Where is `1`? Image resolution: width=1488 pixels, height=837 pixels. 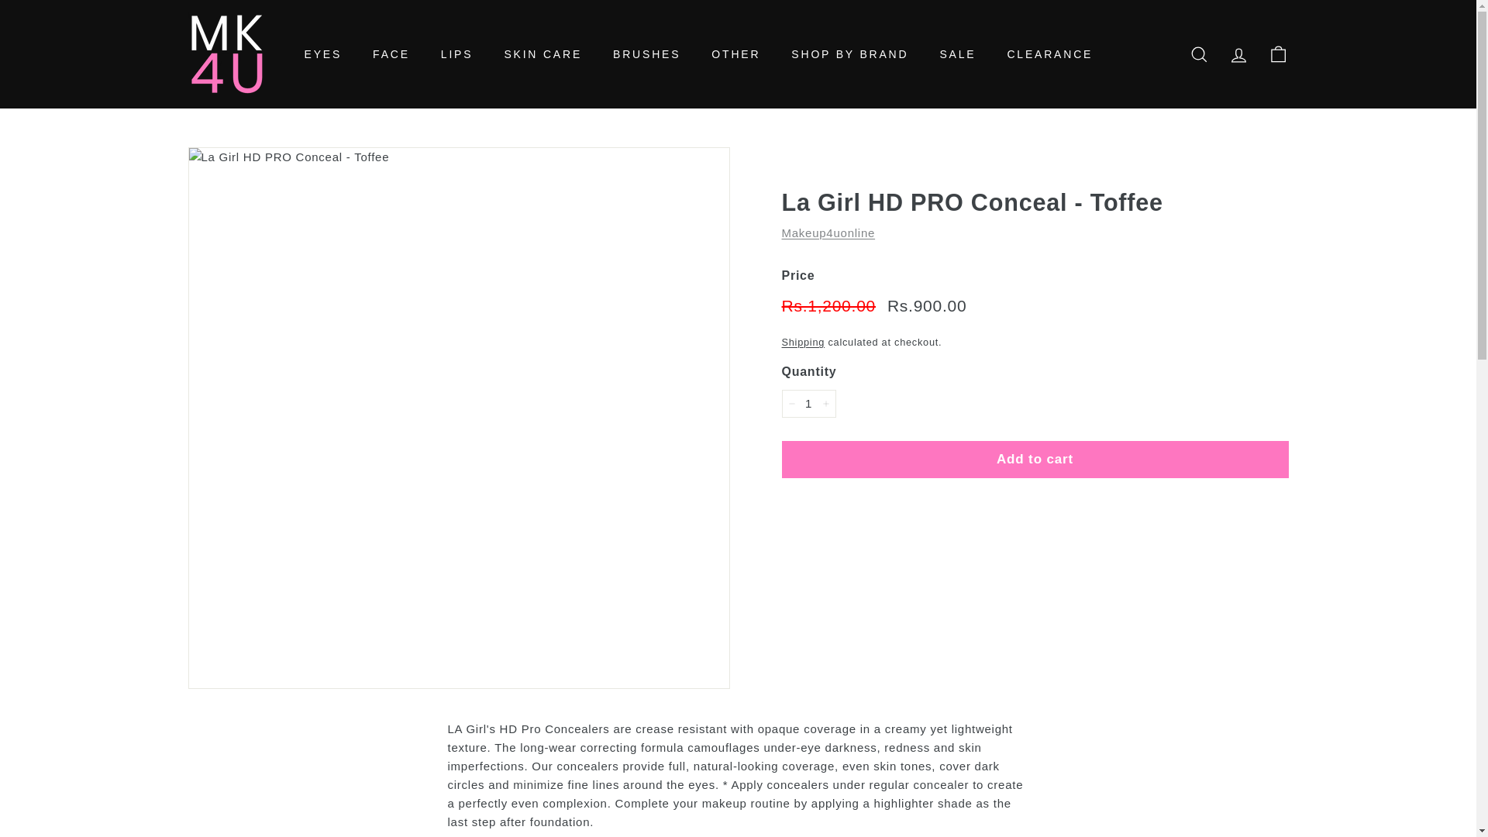
1 is located at coordinates (808, 403).